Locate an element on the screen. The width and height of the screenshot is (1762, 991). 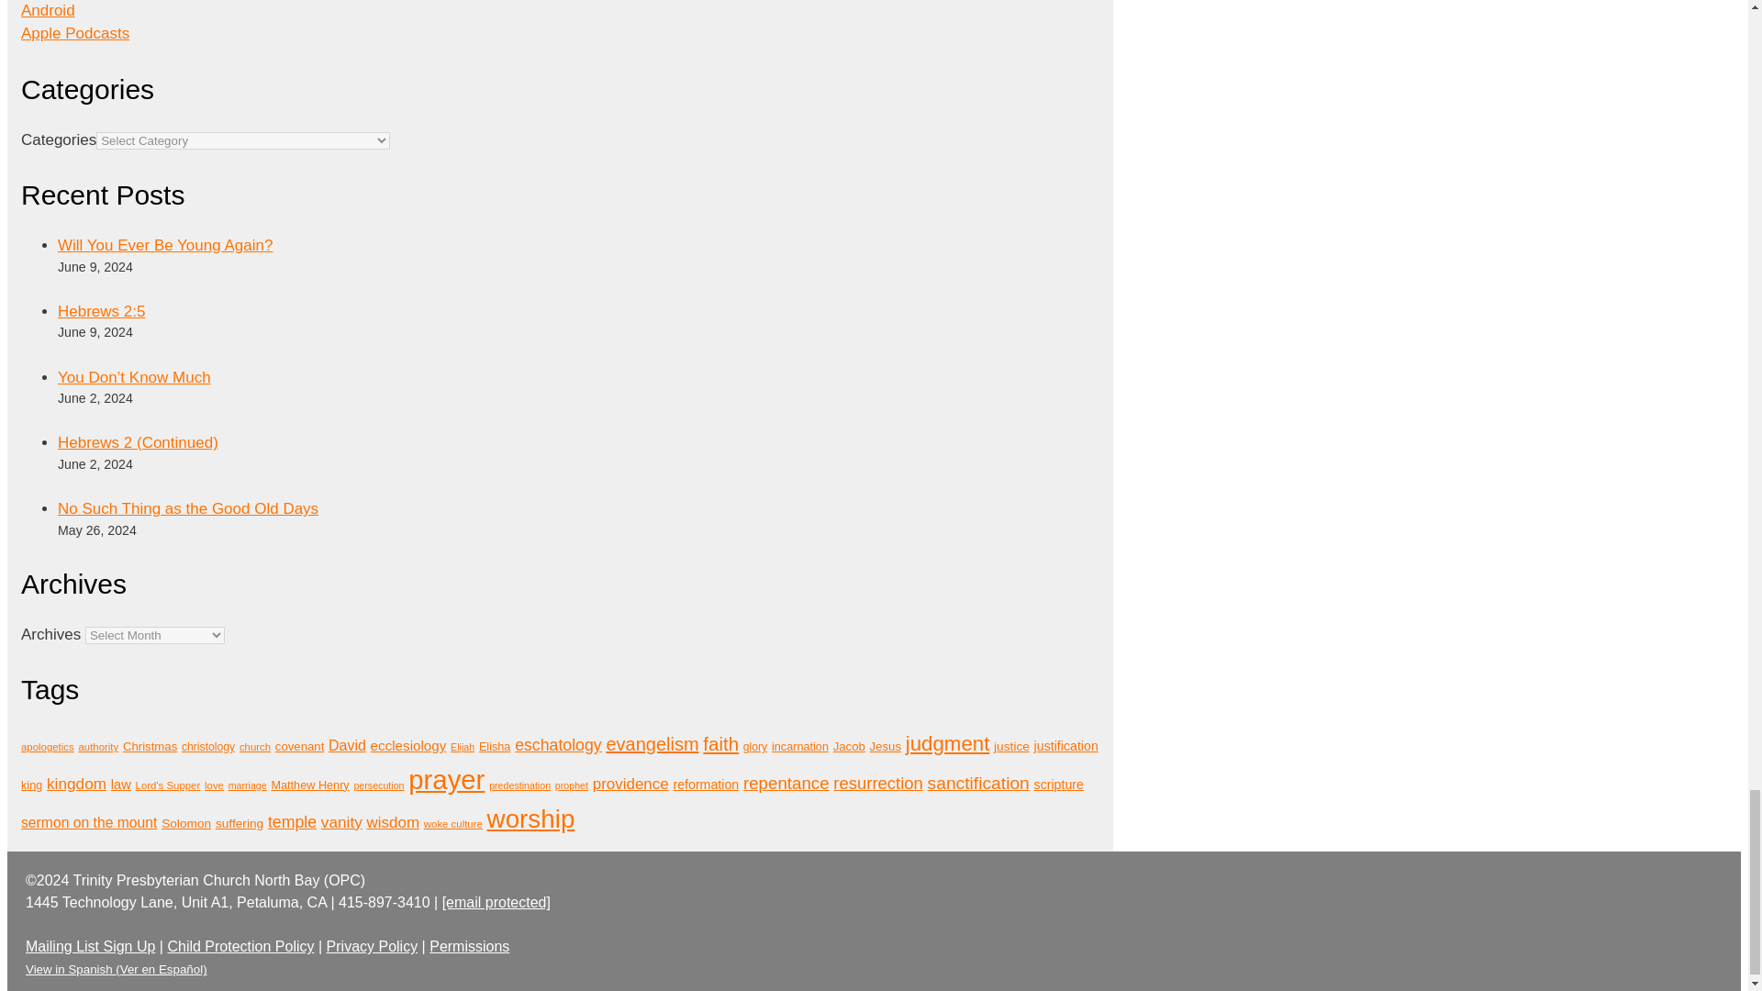
Subscribe on Apple Podcasts is located at coordinates (75, 33).